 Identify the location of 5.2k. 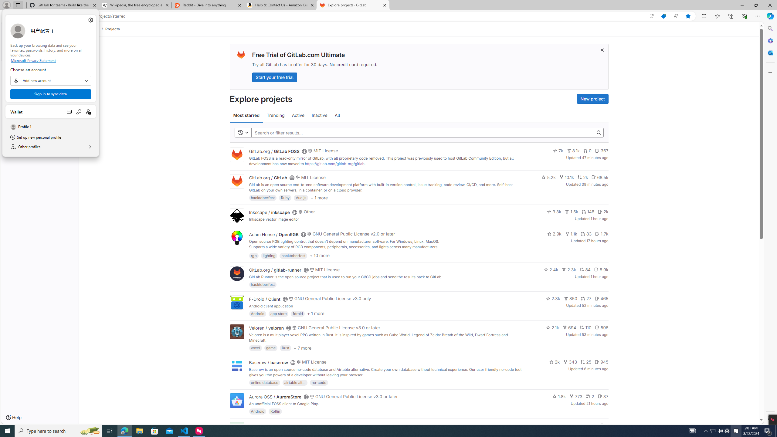
(548, 177).